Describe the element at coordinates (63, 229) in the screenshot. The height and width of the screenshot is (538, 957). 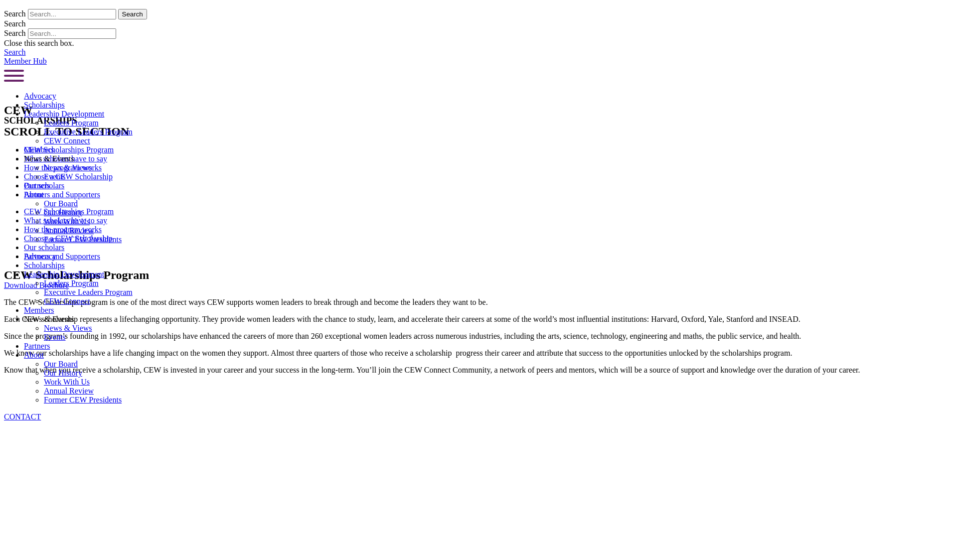
I see `How the program works` at that location.